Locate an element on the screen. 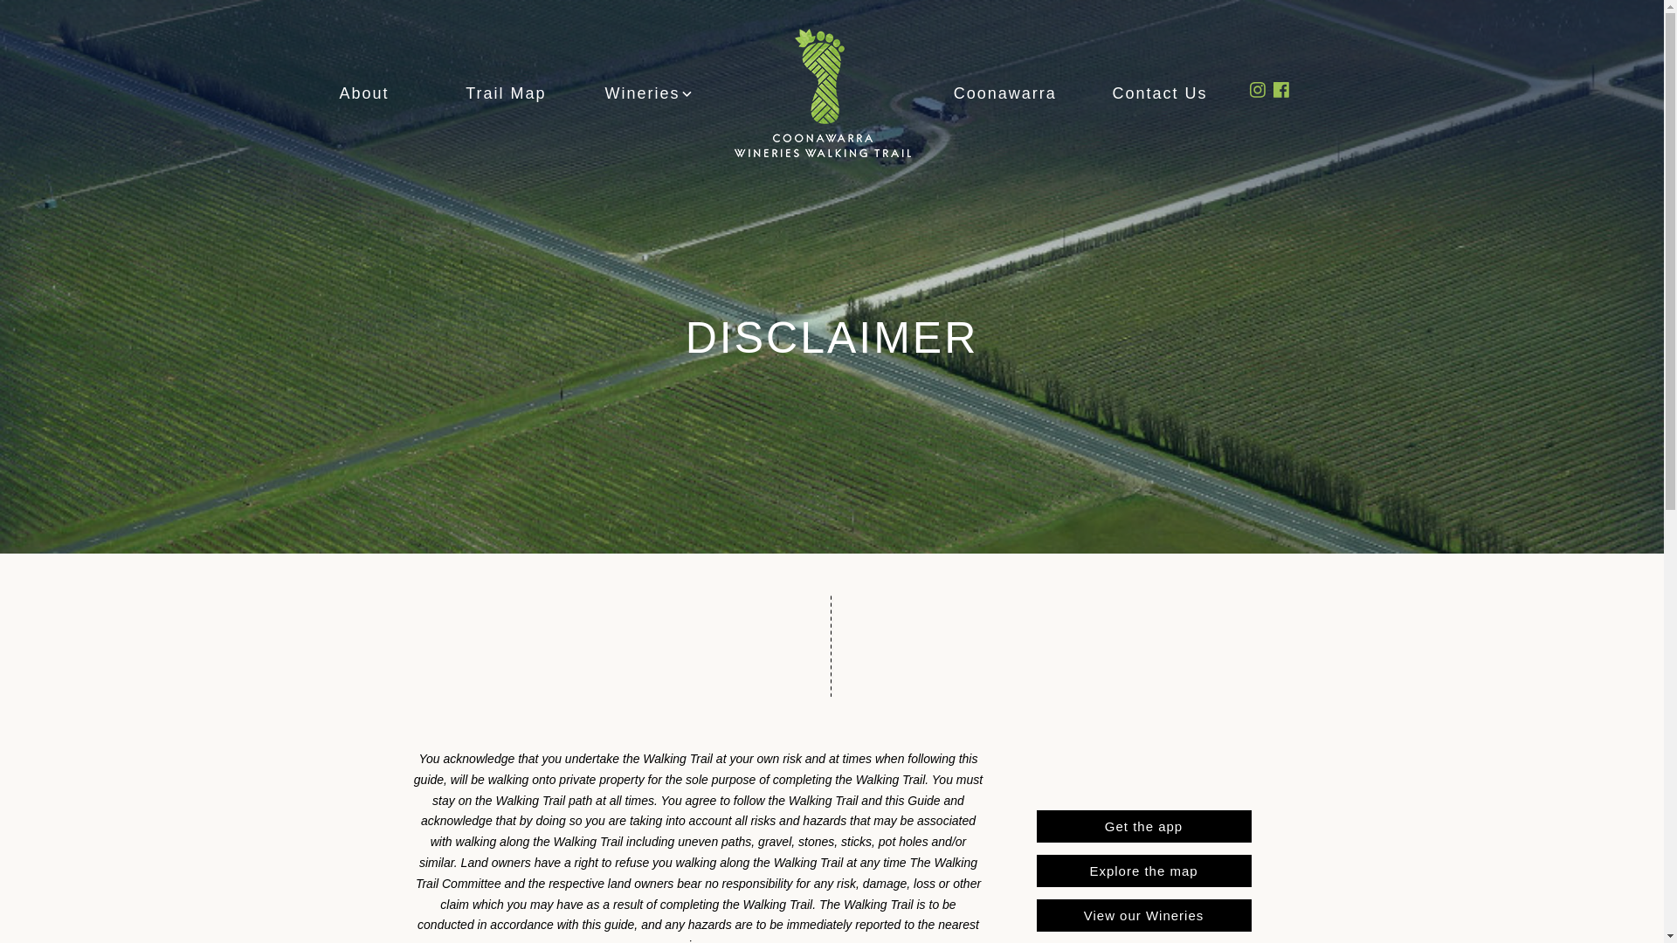 The width and height of the screenshot is (1677, 943). Explore the map is located at coordinates (1143, 871).